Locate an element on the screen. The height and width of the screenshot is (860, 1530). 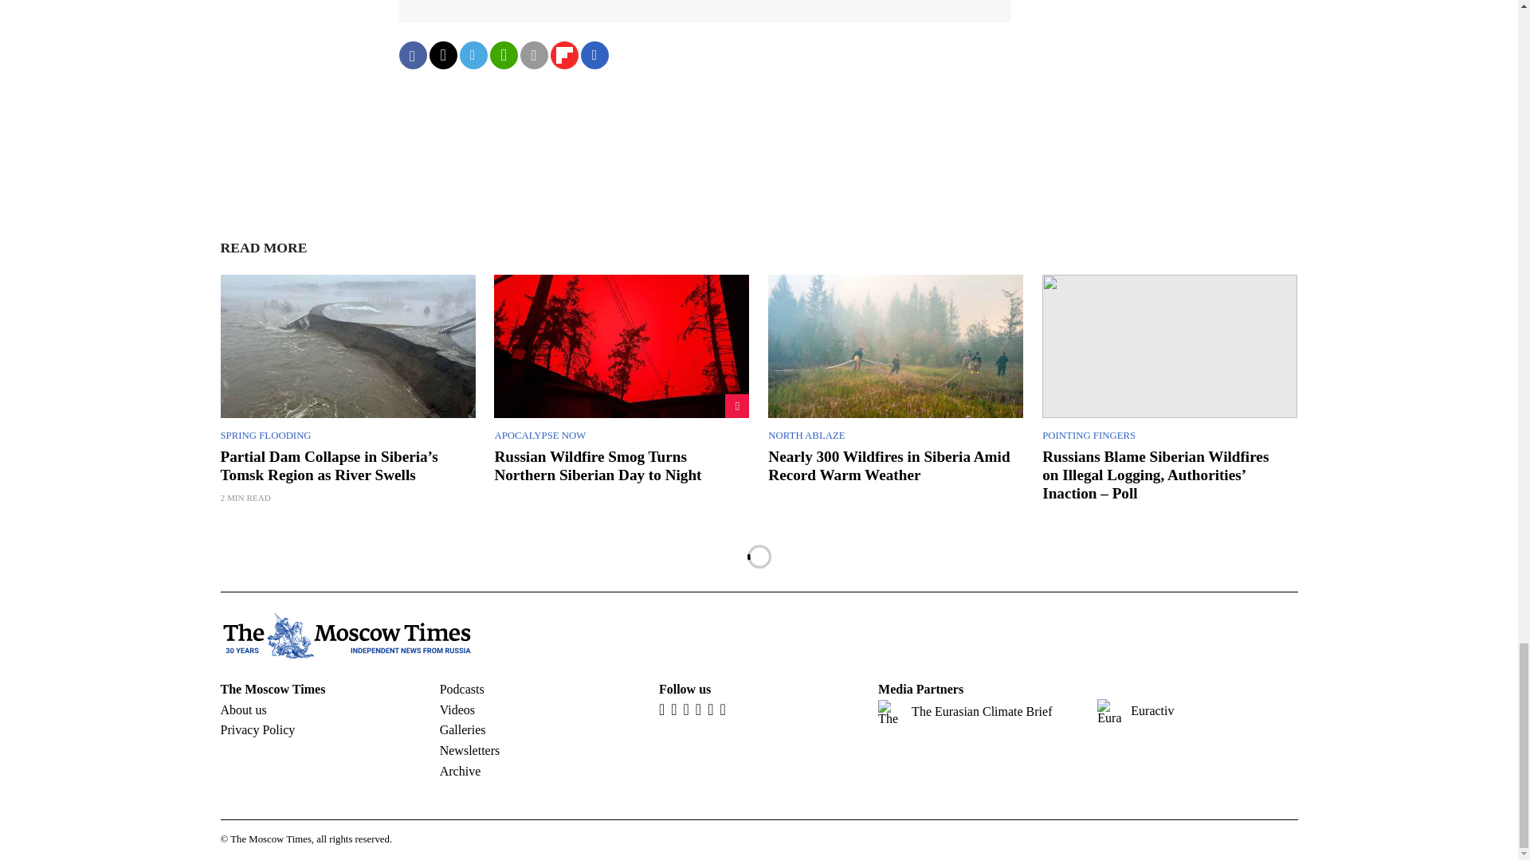
Share on Telegram is located at coordinates (473, 55).